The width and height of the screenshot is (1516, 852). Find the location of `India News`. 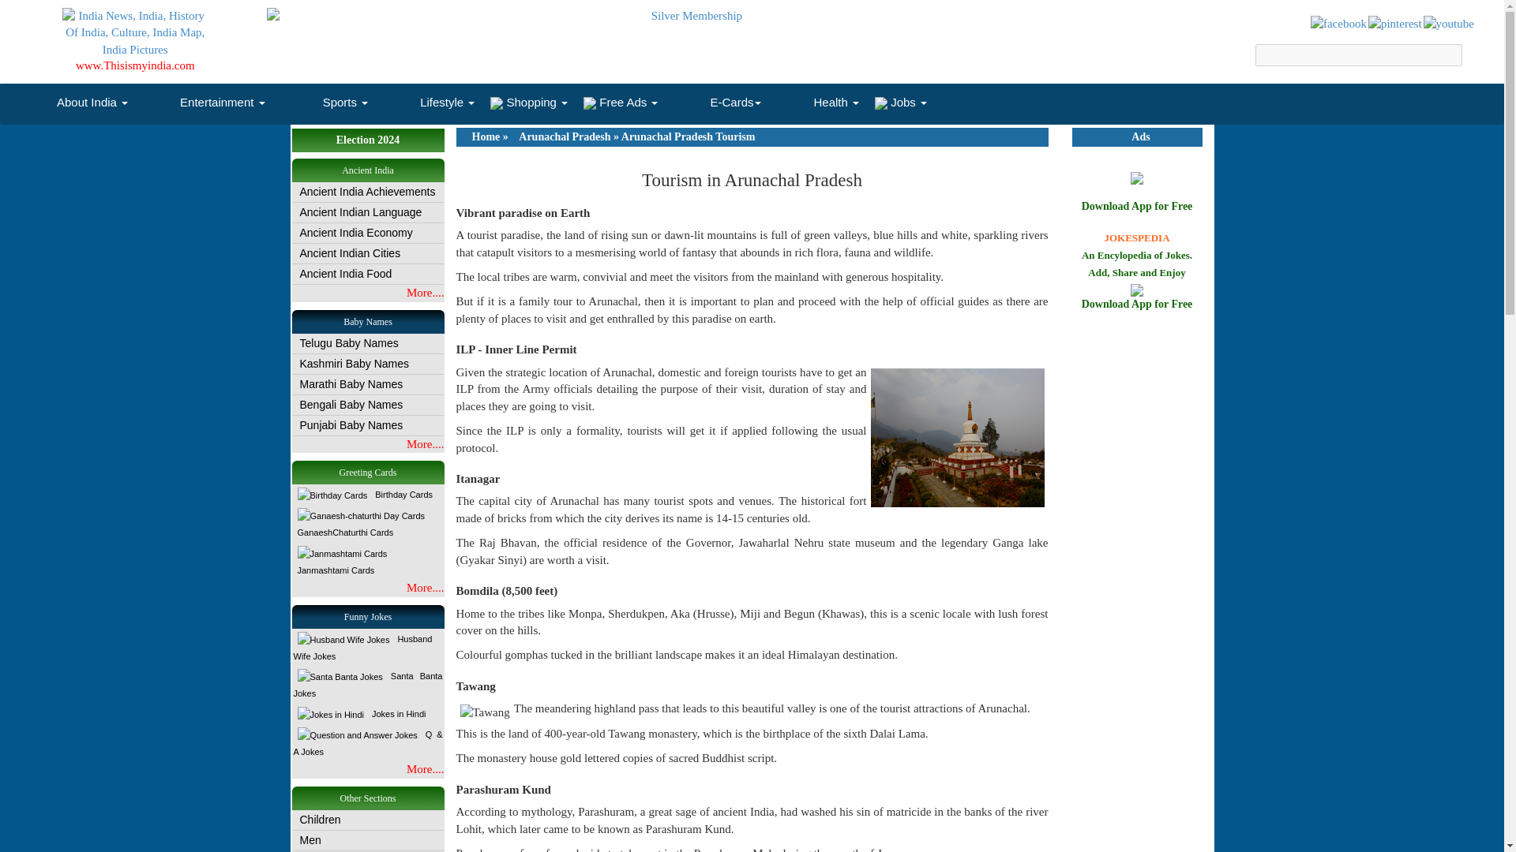

India News is located at coordinates (1338, 28).